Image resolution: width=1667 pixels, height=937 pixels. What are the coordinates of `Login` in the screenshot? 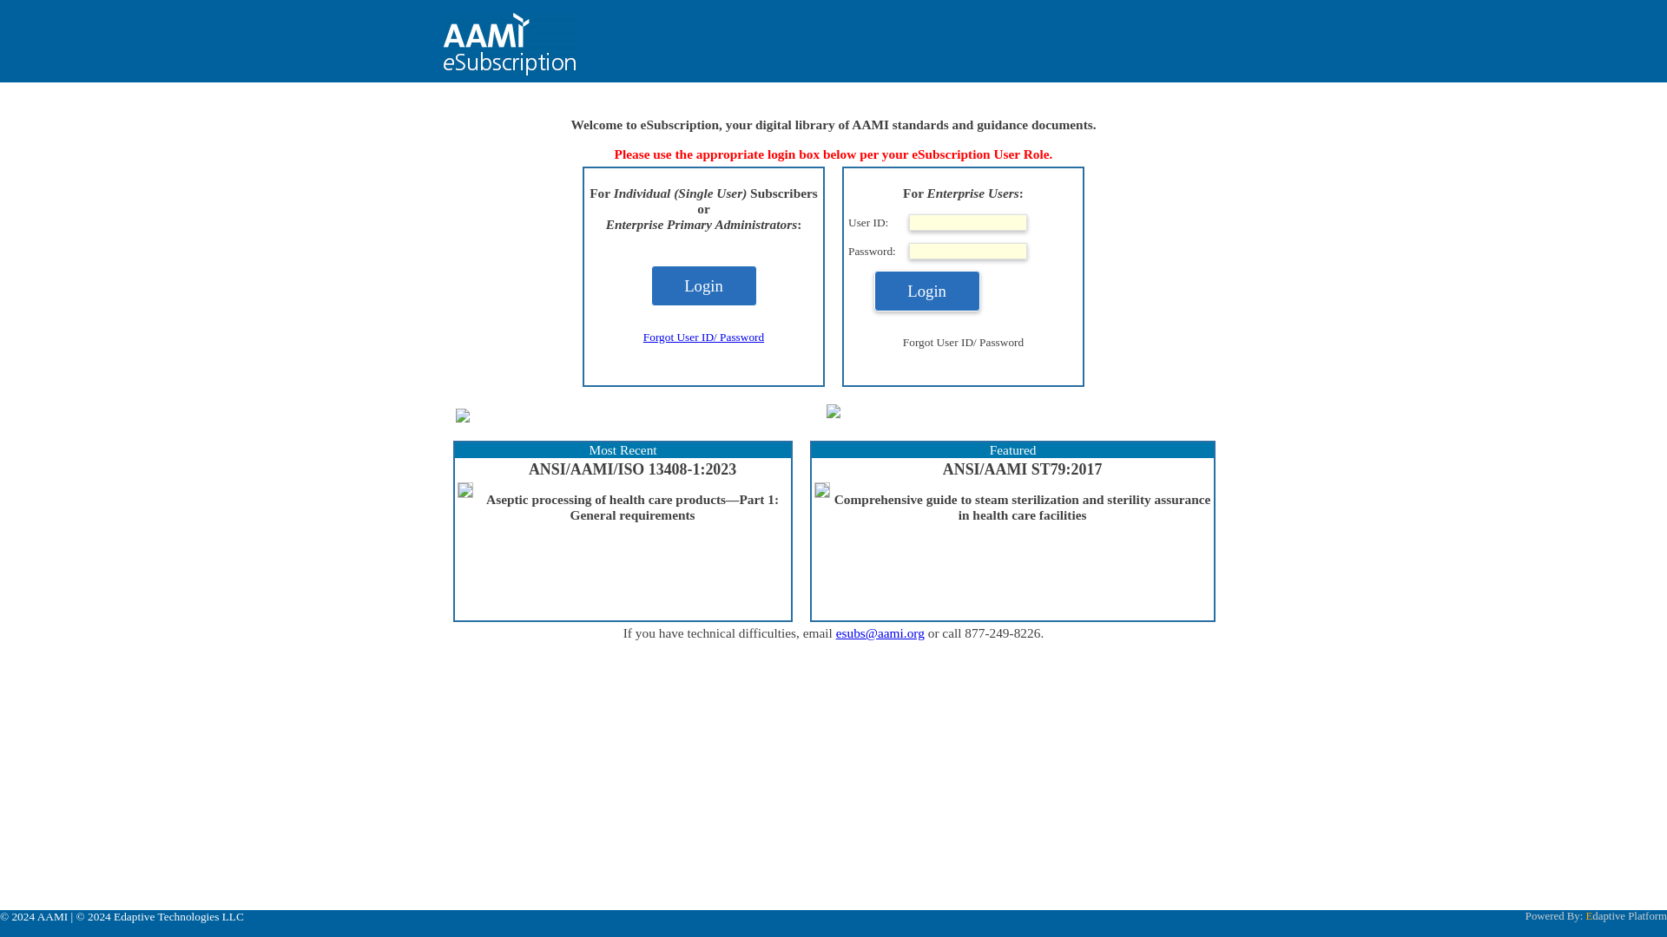 It's located at (703, 285).